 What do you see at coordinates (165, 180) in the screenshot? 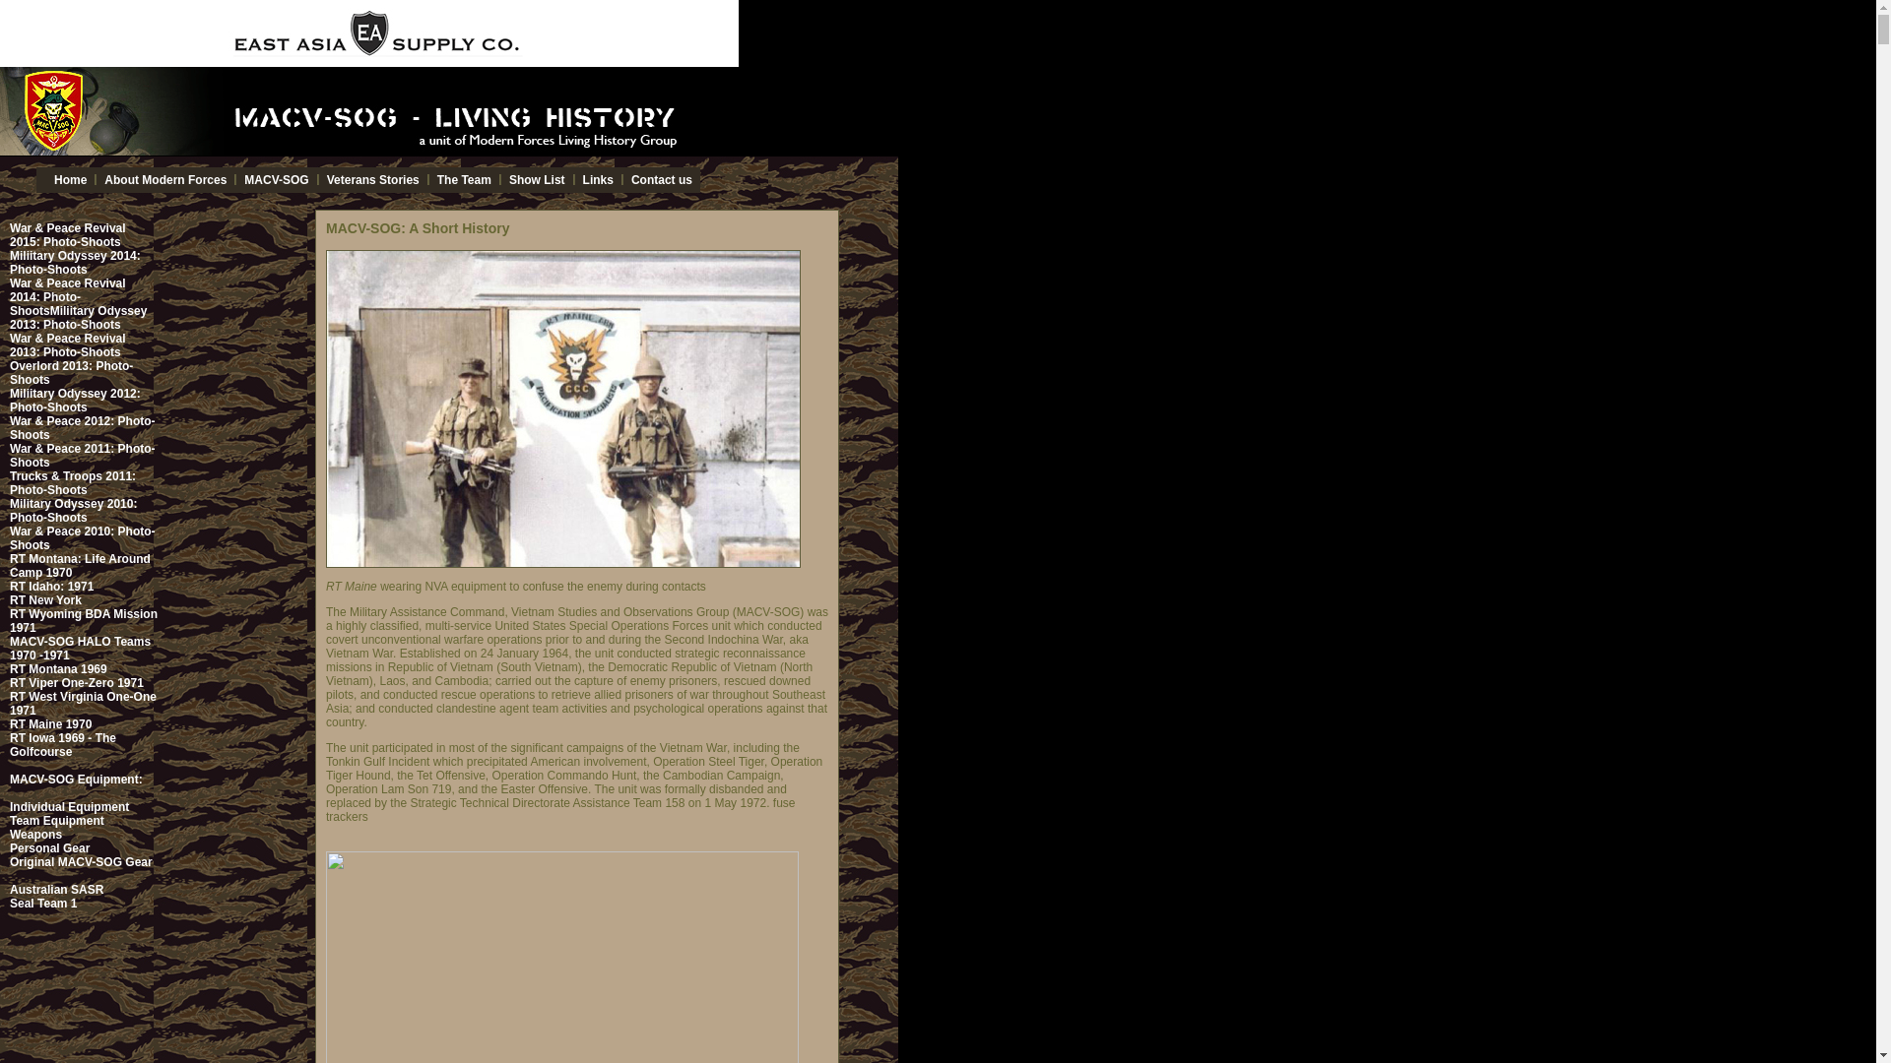
I see `About Modern Forces` at bounding box center [165, 180].